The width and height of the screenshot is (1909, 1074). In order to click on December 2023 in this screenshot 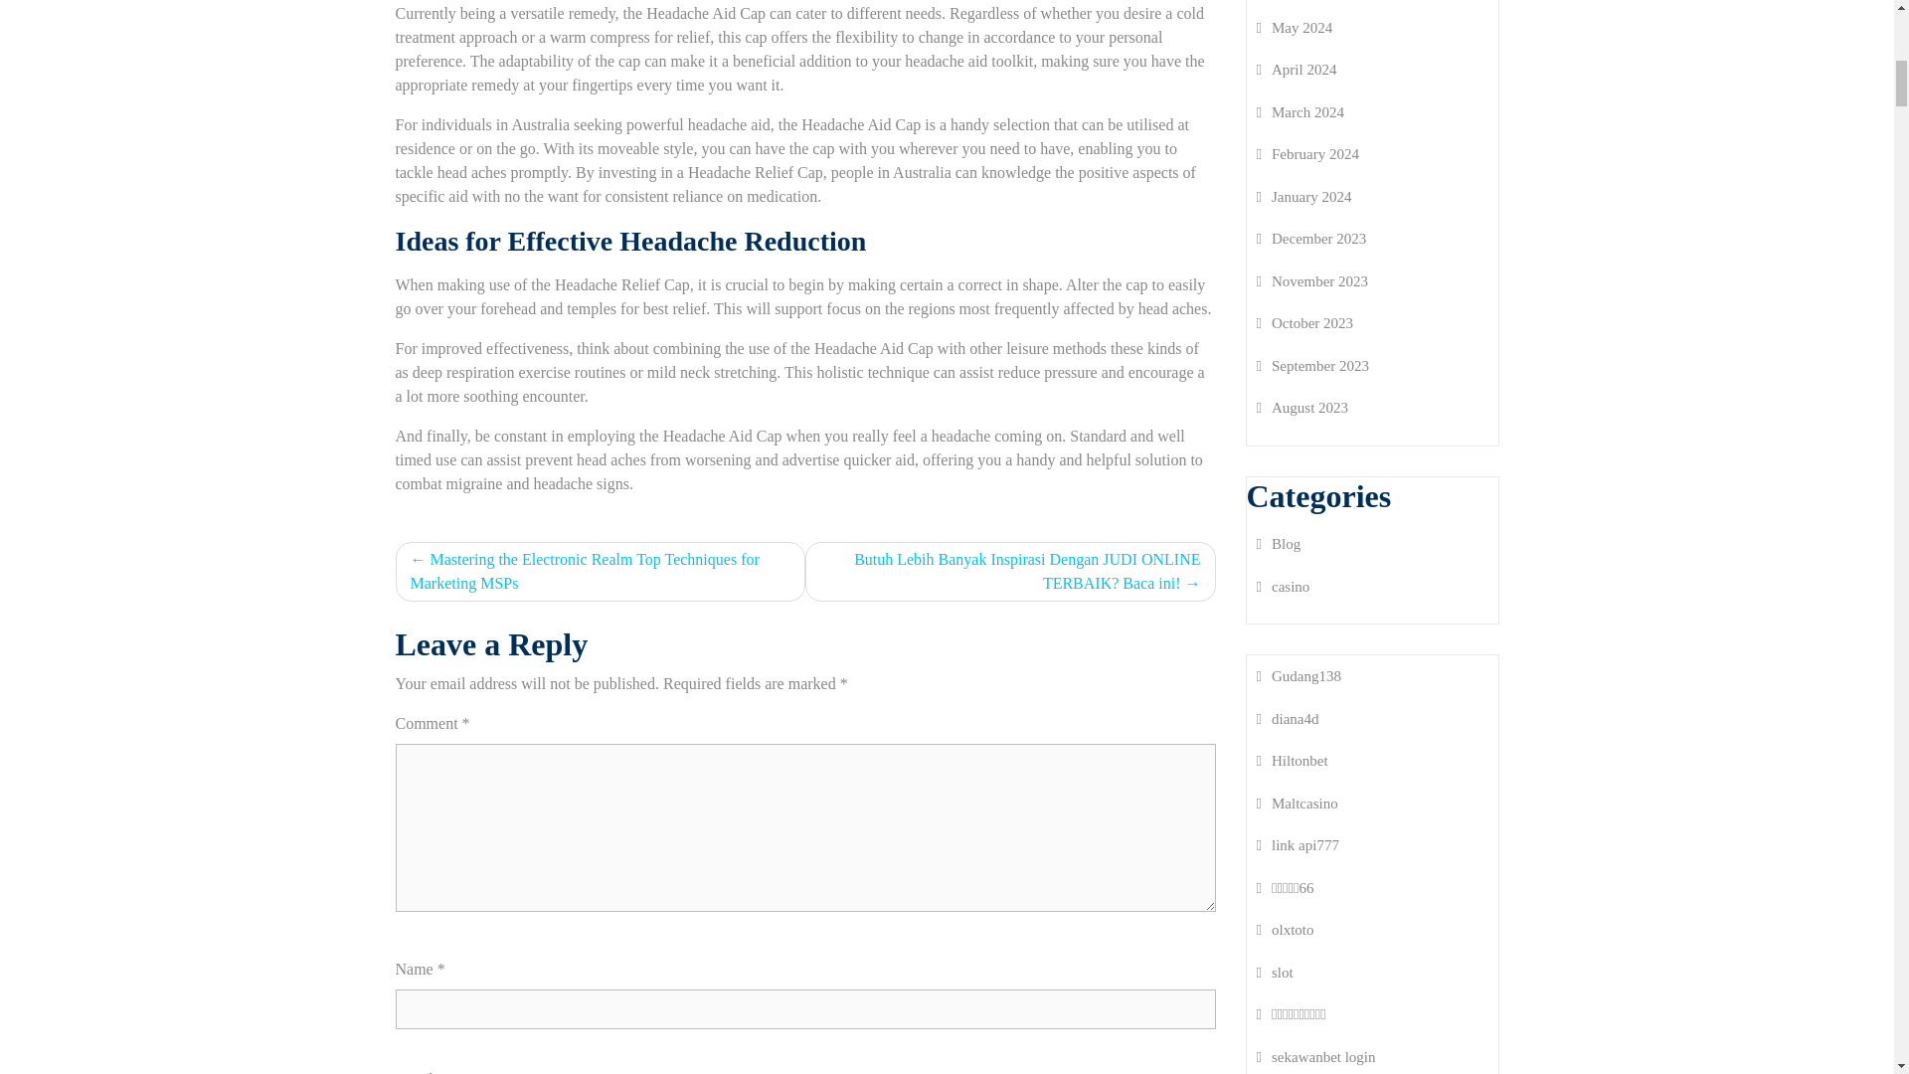, I will do `click(1310, 239)`.